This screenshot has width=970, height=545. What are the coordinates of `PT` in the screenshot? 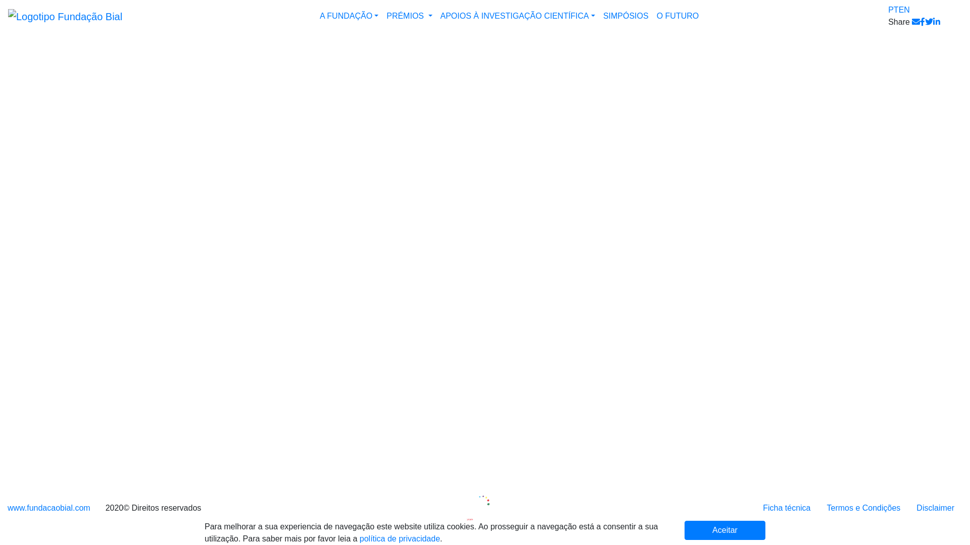 It's located at (893, 10).